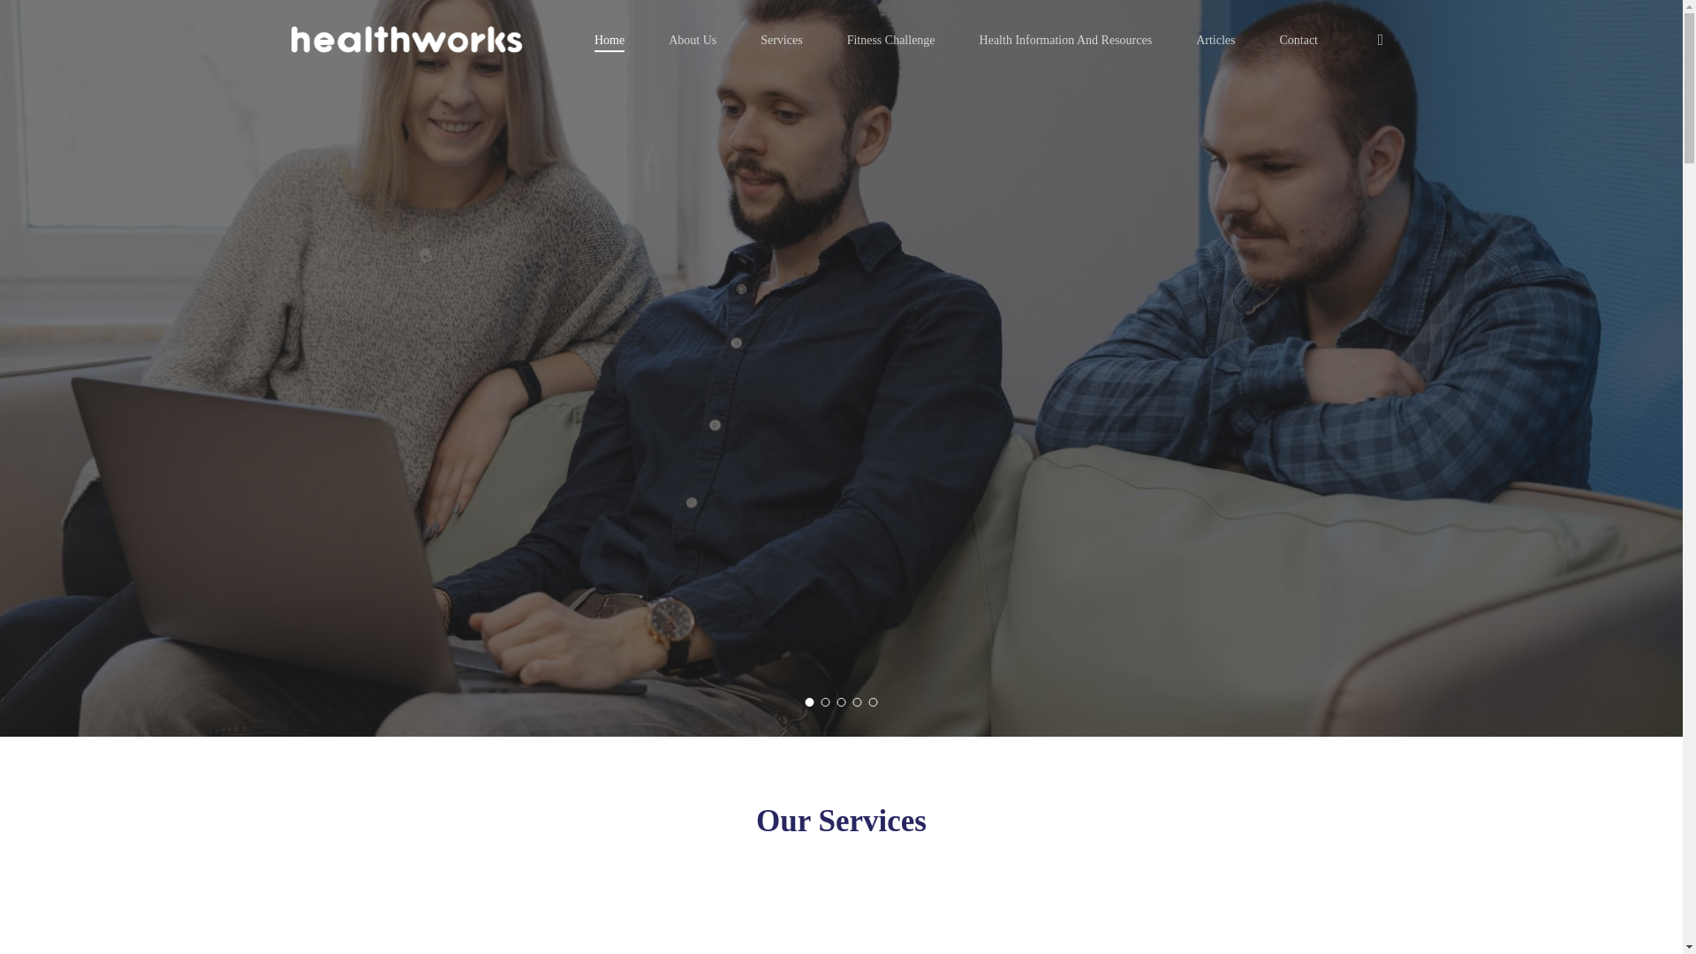 The height and width of the screenshot is (954, 1696). What do you see at coordinates (609, 39) in the screenshot?
I see `Home` at bounding box center [609, 39].